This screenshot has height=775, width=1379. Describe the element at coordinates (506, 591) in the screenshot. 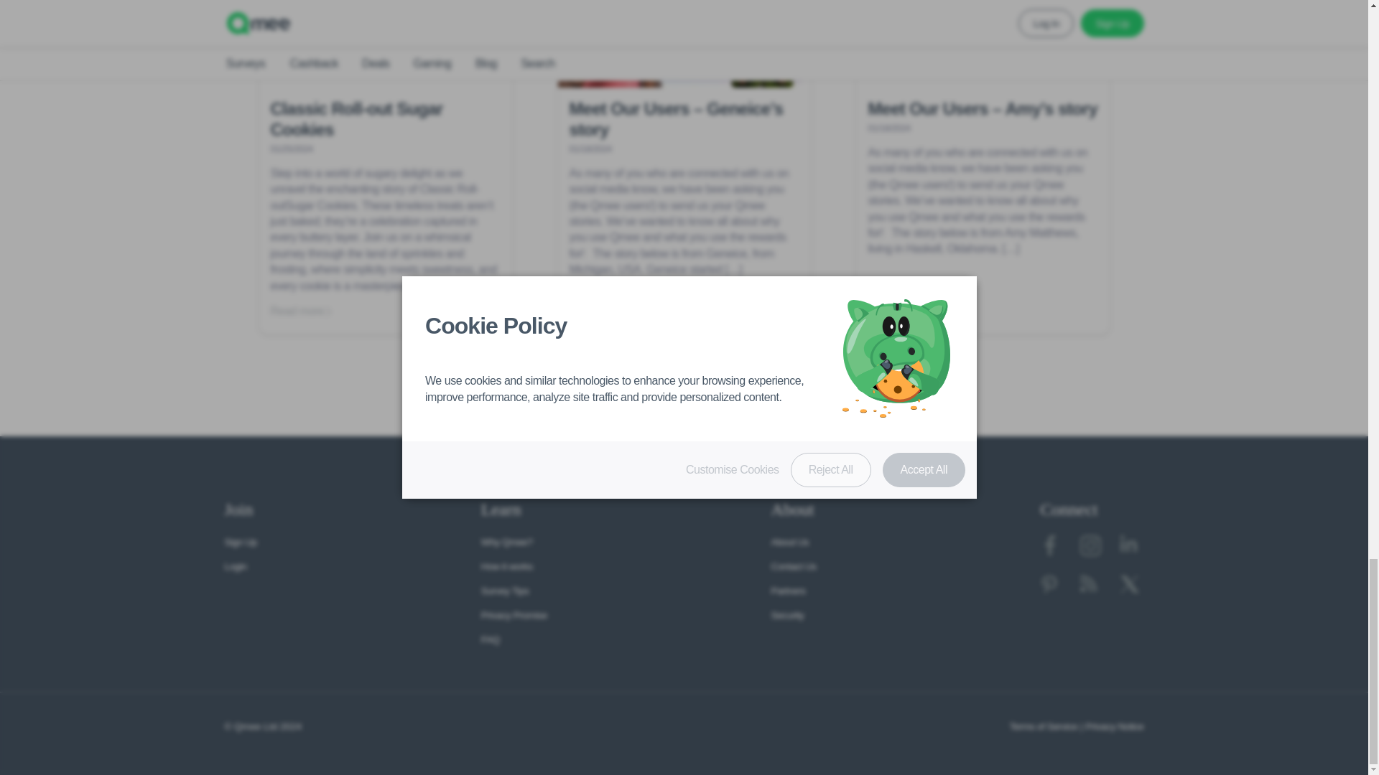

I see `Survey Tips` at that location.